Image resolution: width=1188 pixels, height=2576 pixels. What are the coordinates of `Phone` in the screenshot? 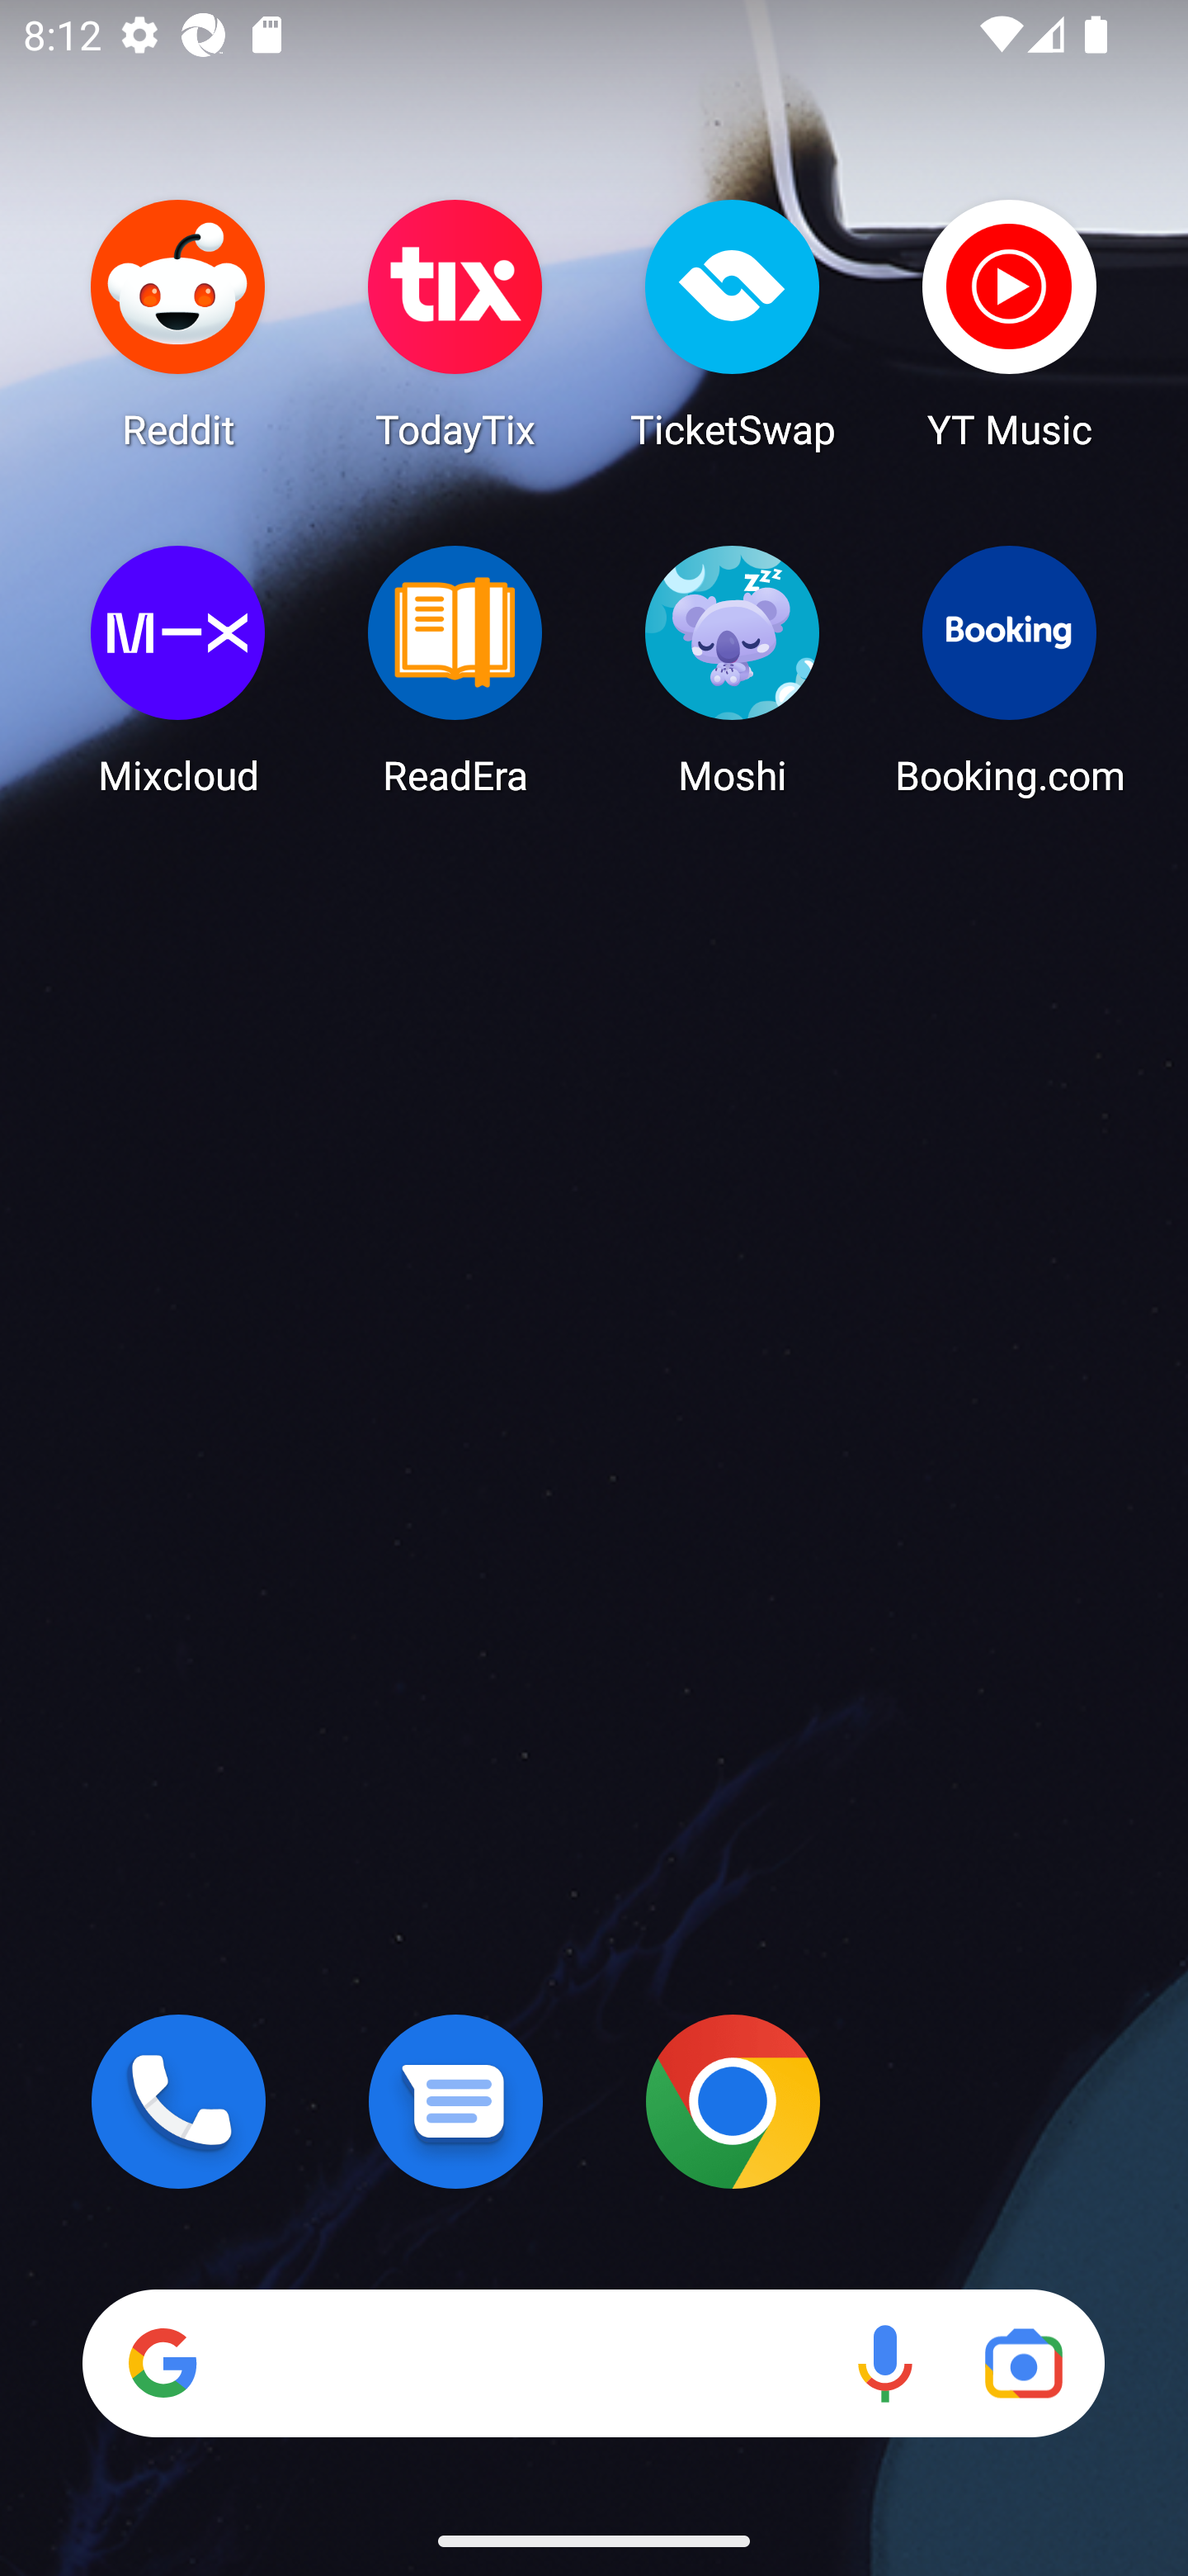 It's located at (178, 2101).